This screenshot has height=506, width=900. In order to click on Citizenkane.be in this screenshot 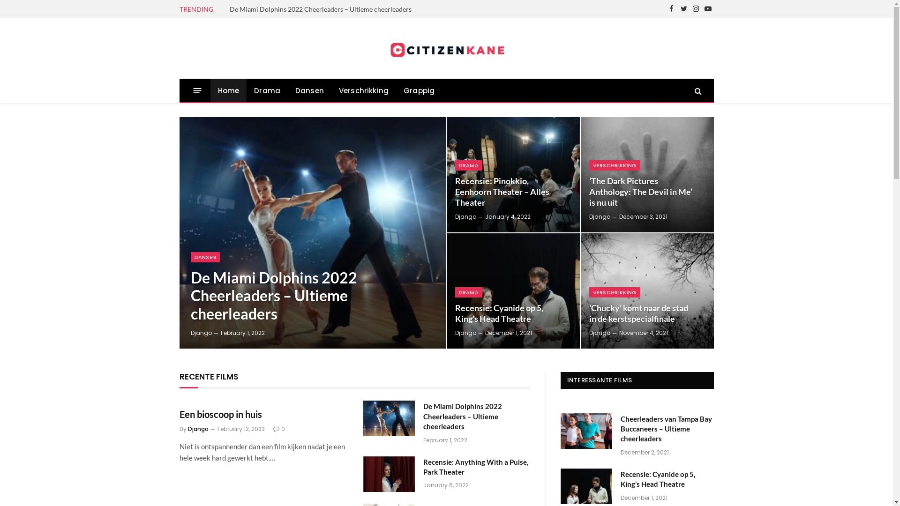, I will do `click(447, 49)`.